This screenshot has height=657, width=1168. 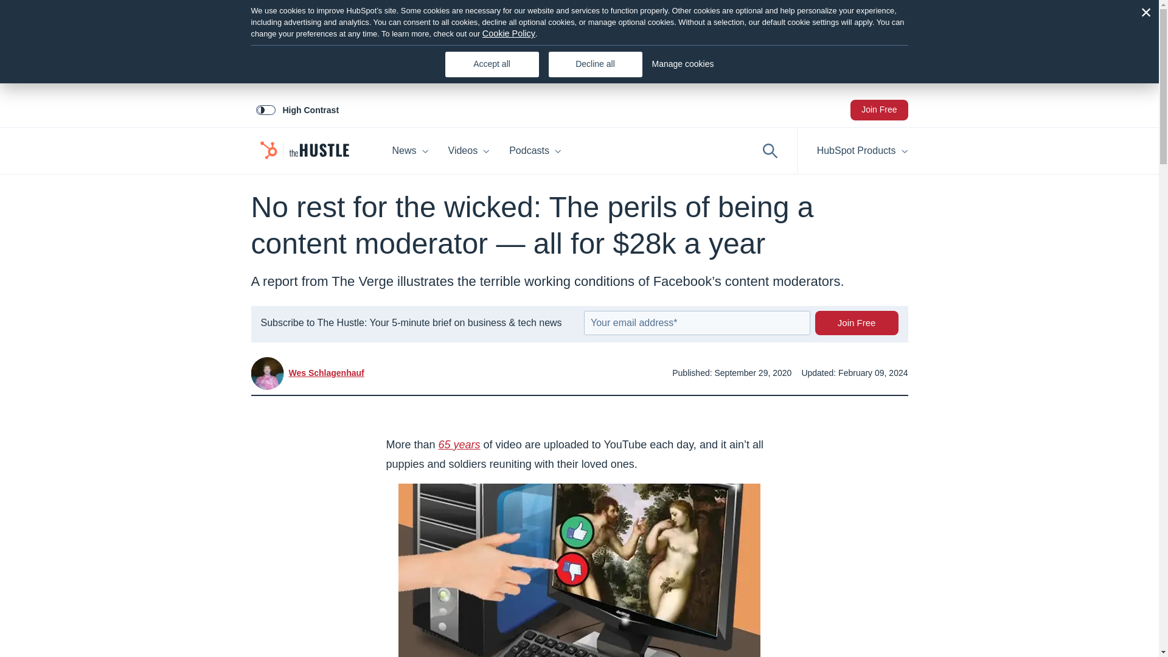 What do you see at coordinates (297, 109) in the screenshot?
I see `High Contrast` at bounding box center [297, 109].